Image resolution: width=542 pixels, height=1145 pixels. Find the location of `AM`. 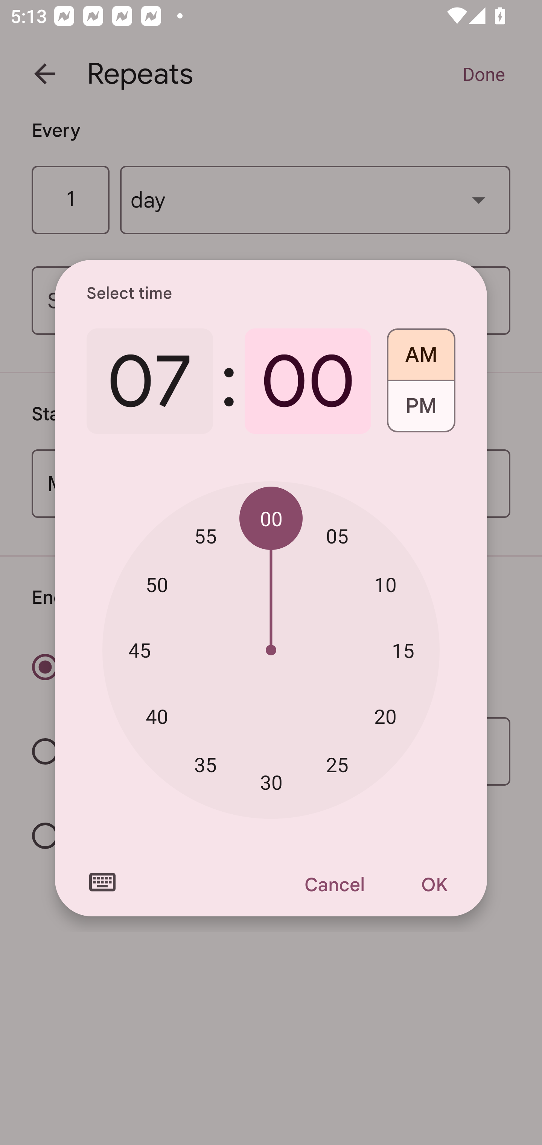

AM is located at coordinates (421, 350).